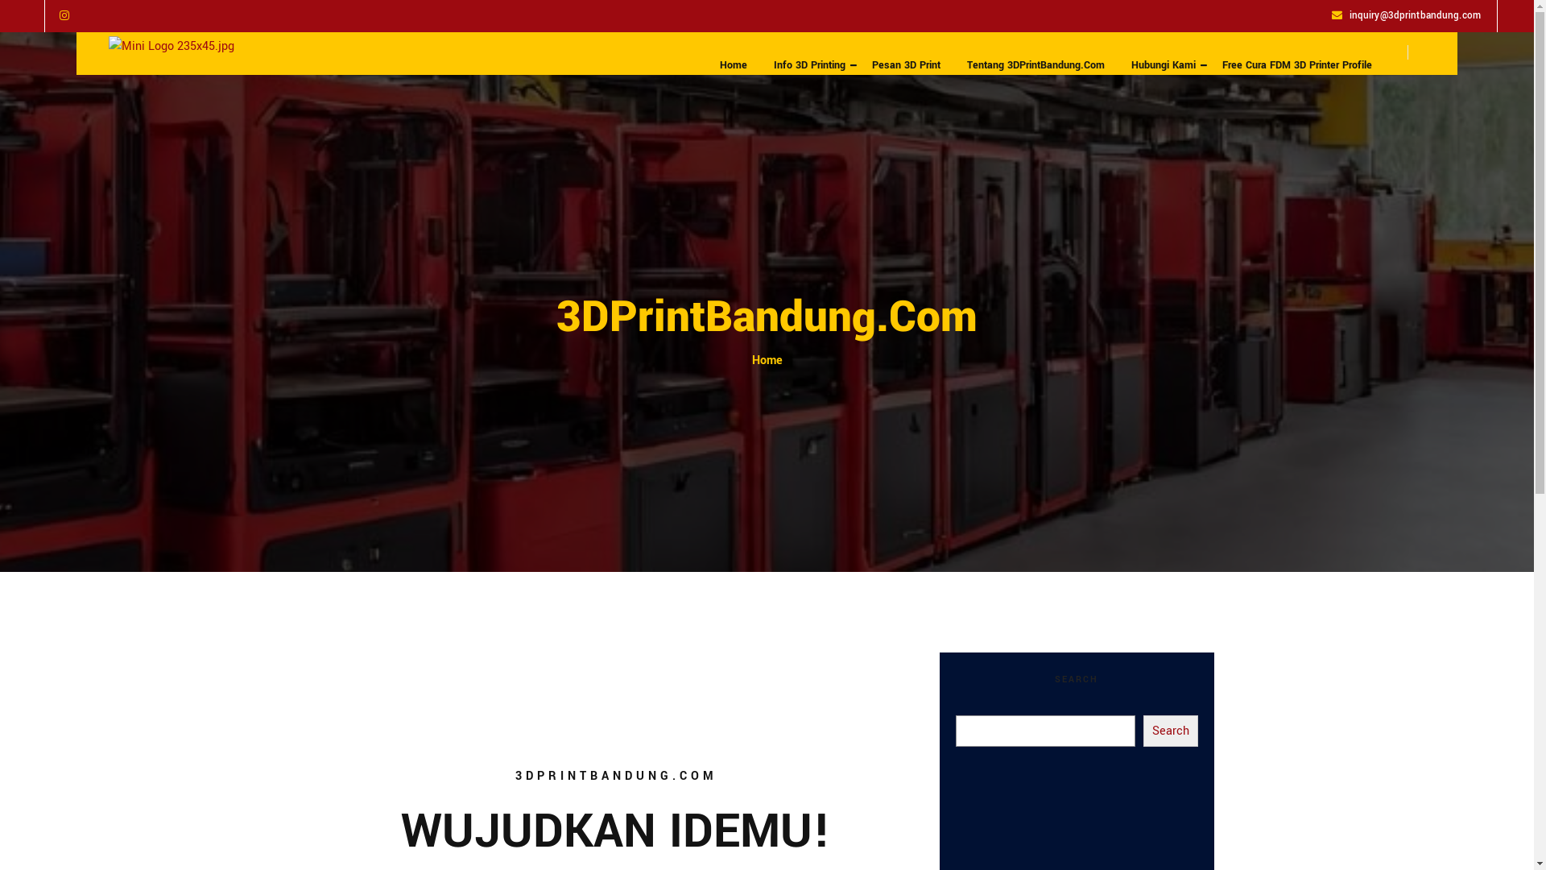  What do you see at coordinates (1164, 66) in the screenshot?
I see `Hubungi Kami` at bounding box center [1164, 66].